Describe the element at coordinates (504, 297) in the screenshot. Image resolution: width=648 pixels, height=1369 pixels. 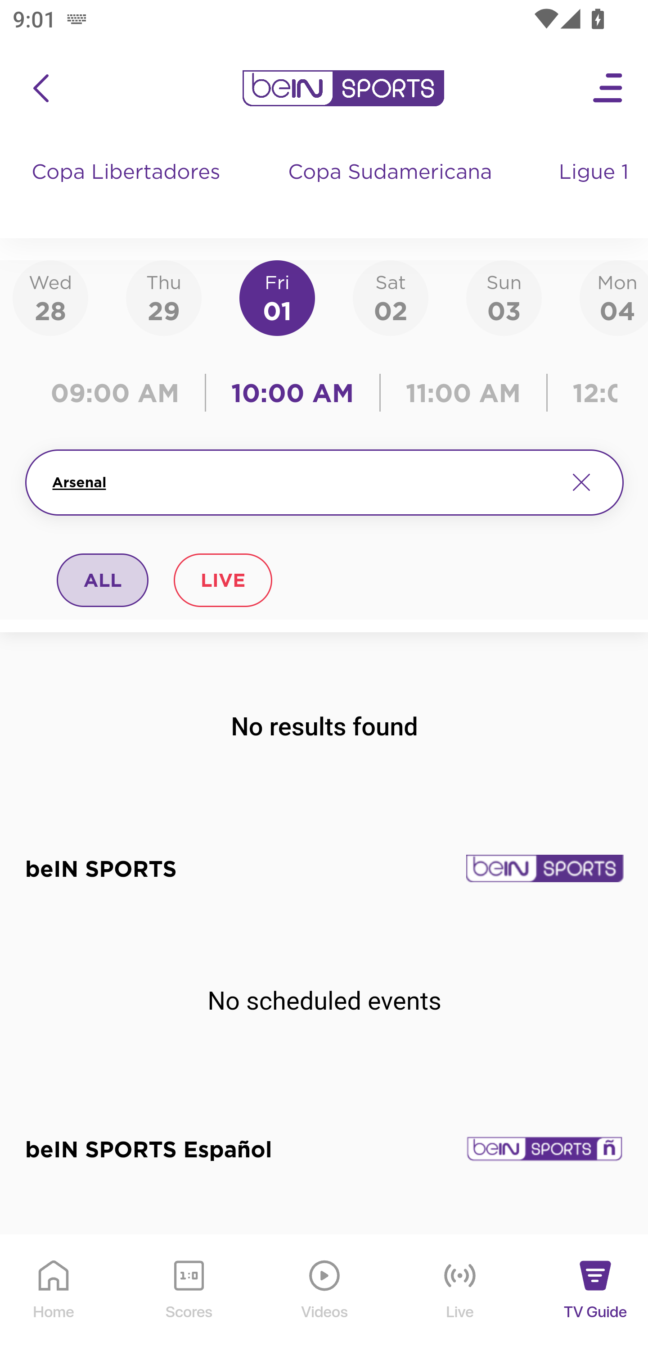
I see `Sun03` at that location.